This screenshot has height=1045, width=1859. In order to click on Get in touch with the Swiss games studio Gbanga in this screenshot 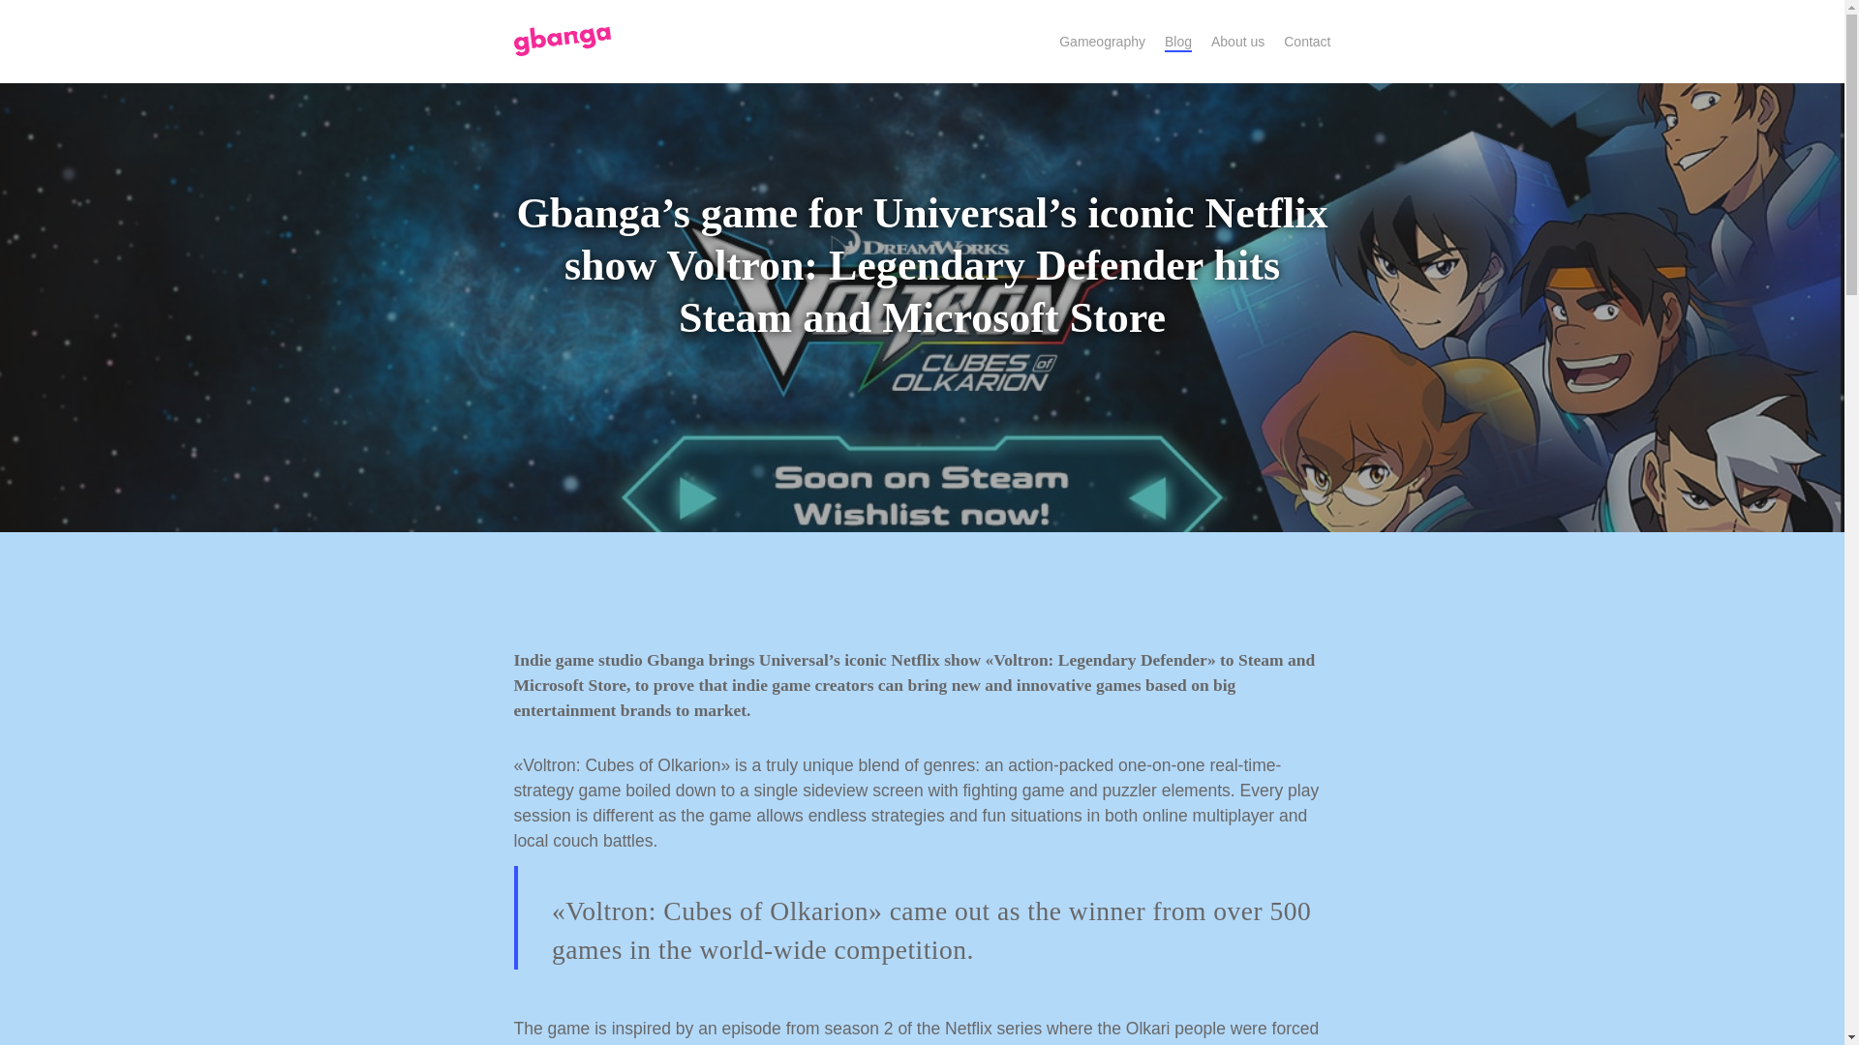, I will do `click(1307, 41)`.